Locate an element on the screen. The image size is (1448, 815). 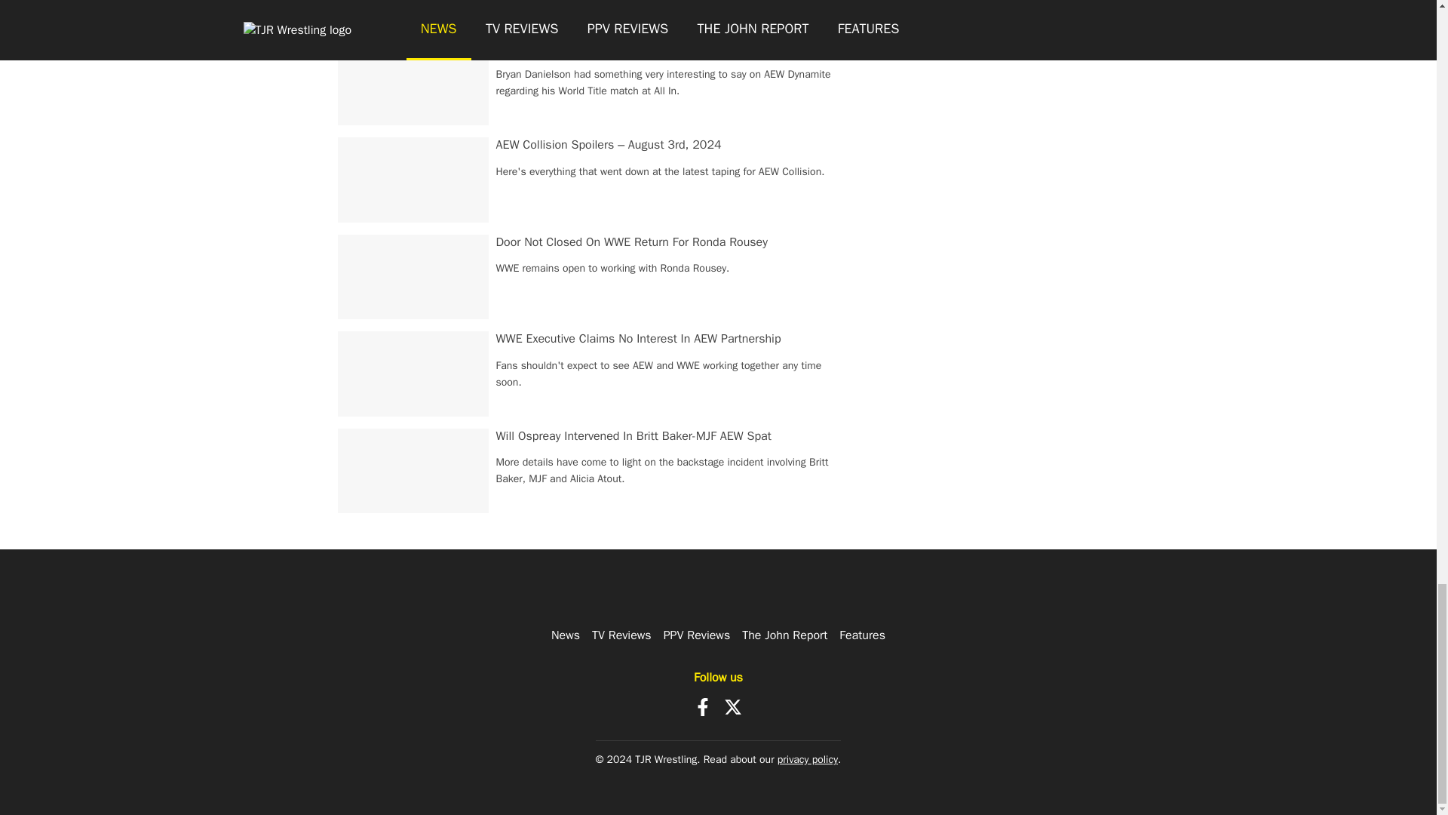
WWE Executive Claims No Interest In AEW Partnership is located at coordinates (639, 338).